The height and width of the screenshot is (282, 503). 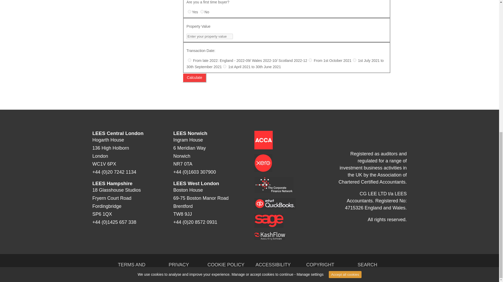 What do you see at coordinates (370, 138) in the screenshot?
I see `asset 16` at bounding box center [370, 138].